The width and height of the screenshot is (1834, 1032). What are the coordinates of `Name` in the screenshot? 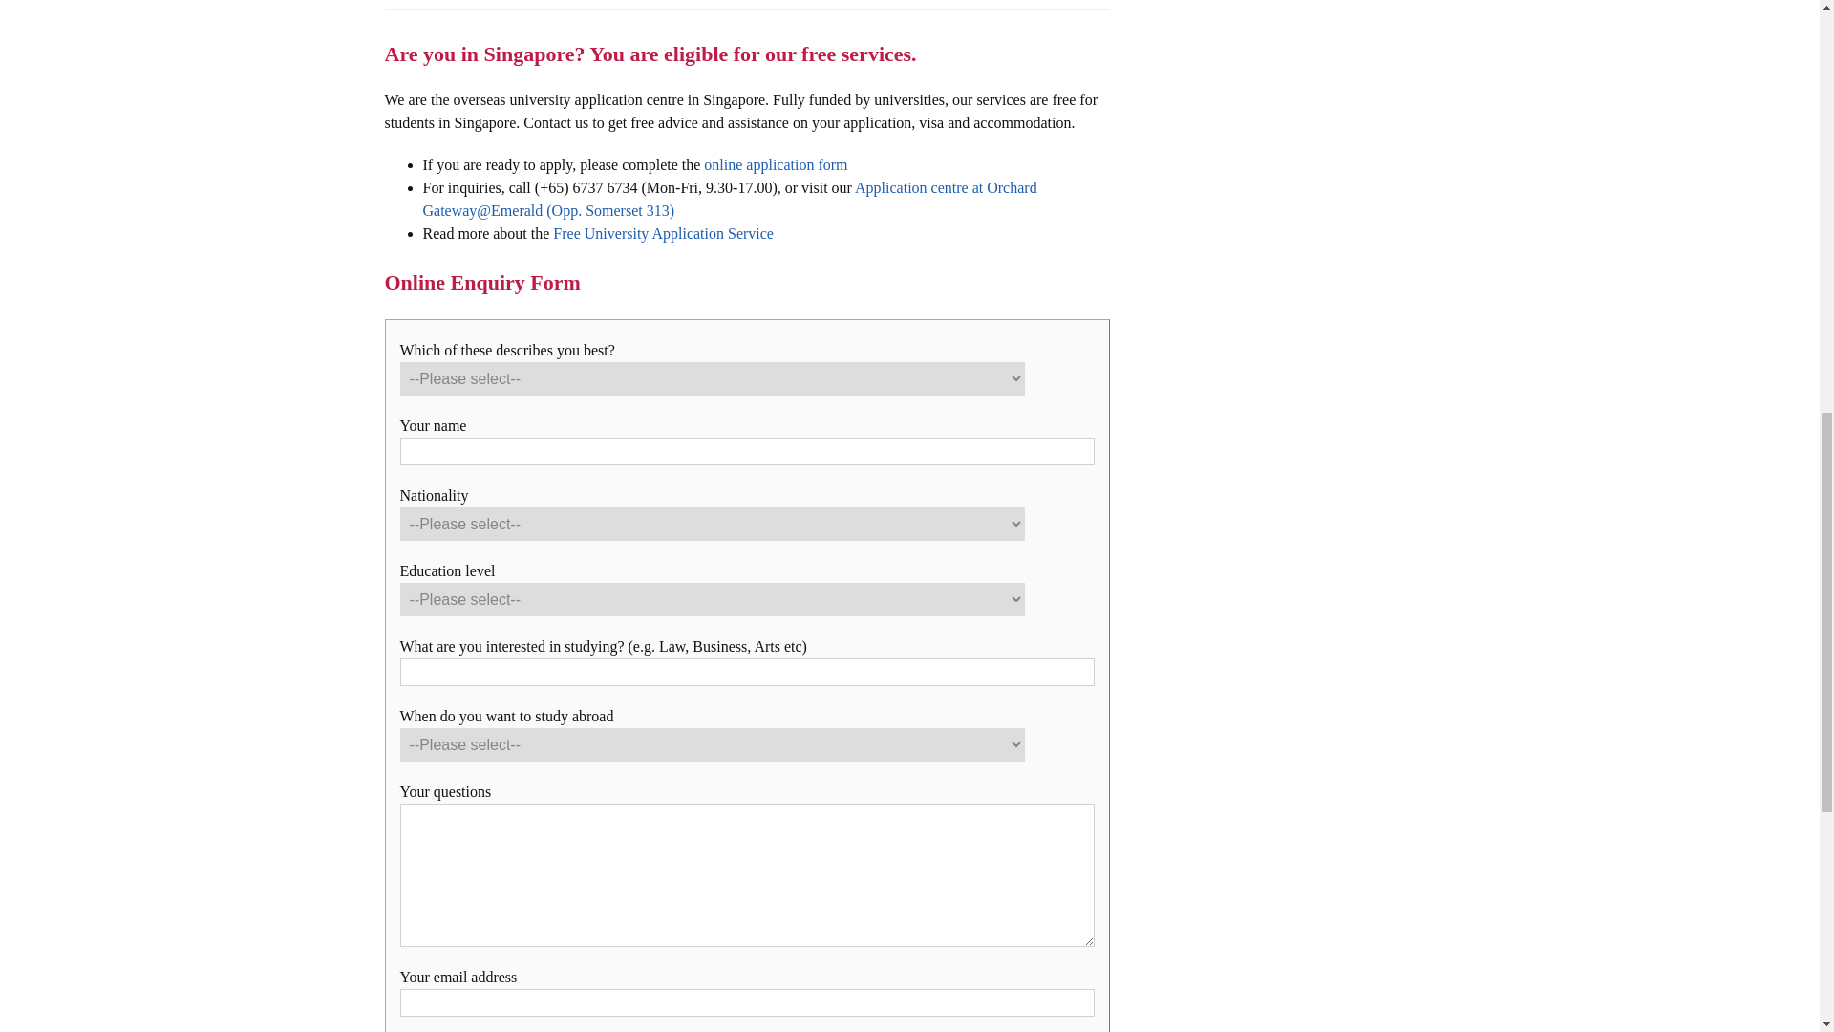 It's located at (746, 451).